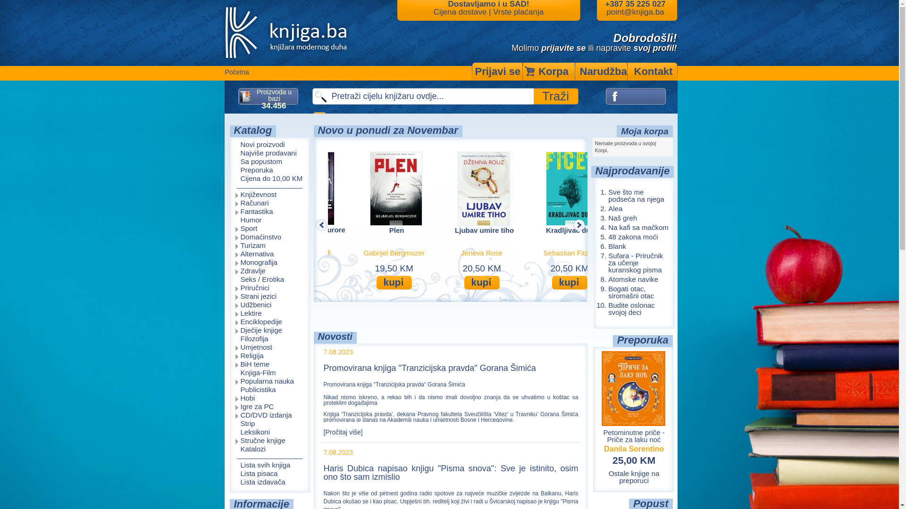 This screenshot has height=509, width=906. I want to click on Religija, so click(270, 356).